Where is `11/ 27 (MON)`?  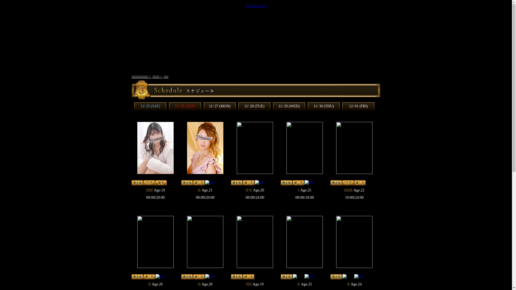 11/ 27 (MON) is located at coordinates (220, 106).